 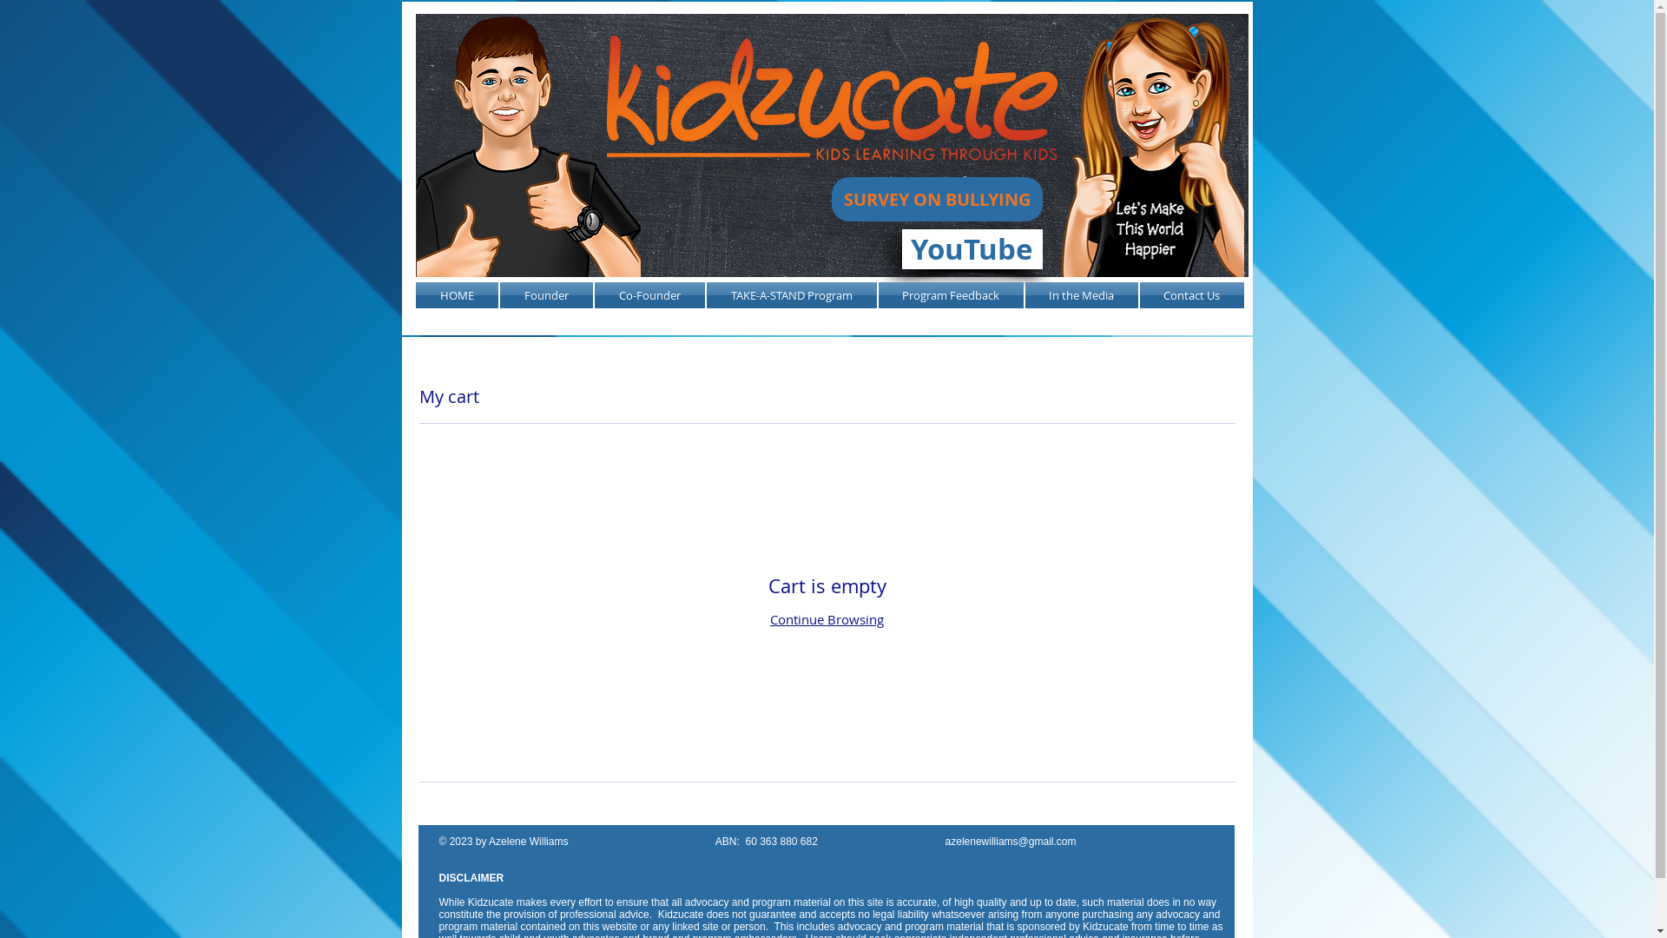 What do you see at coordinates (545, 295) in the screenshot?
I see `Founder` at bounding box center [545, 295].